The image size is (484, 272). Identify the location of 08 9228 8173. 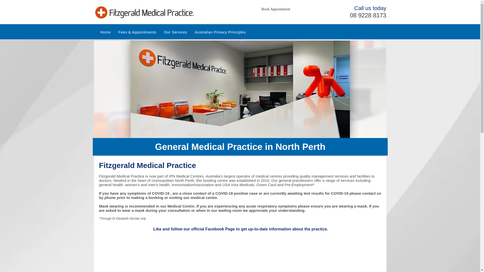
(368, 15).